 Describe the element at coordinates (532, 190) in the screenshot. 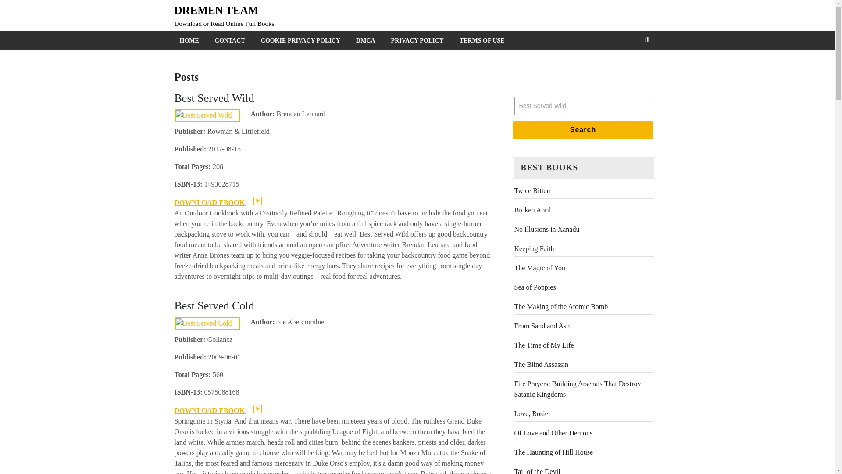

I see `Twice Bitten` at that location.